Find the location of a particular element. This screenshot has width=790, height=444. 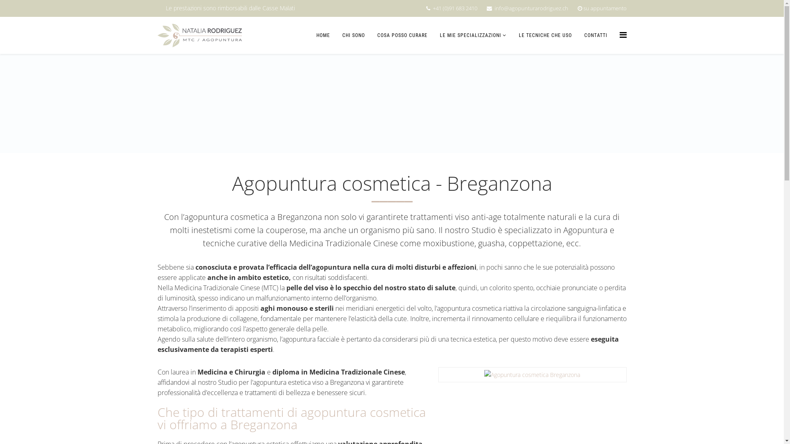

CONTATTI is located at coordinates (595, 35).